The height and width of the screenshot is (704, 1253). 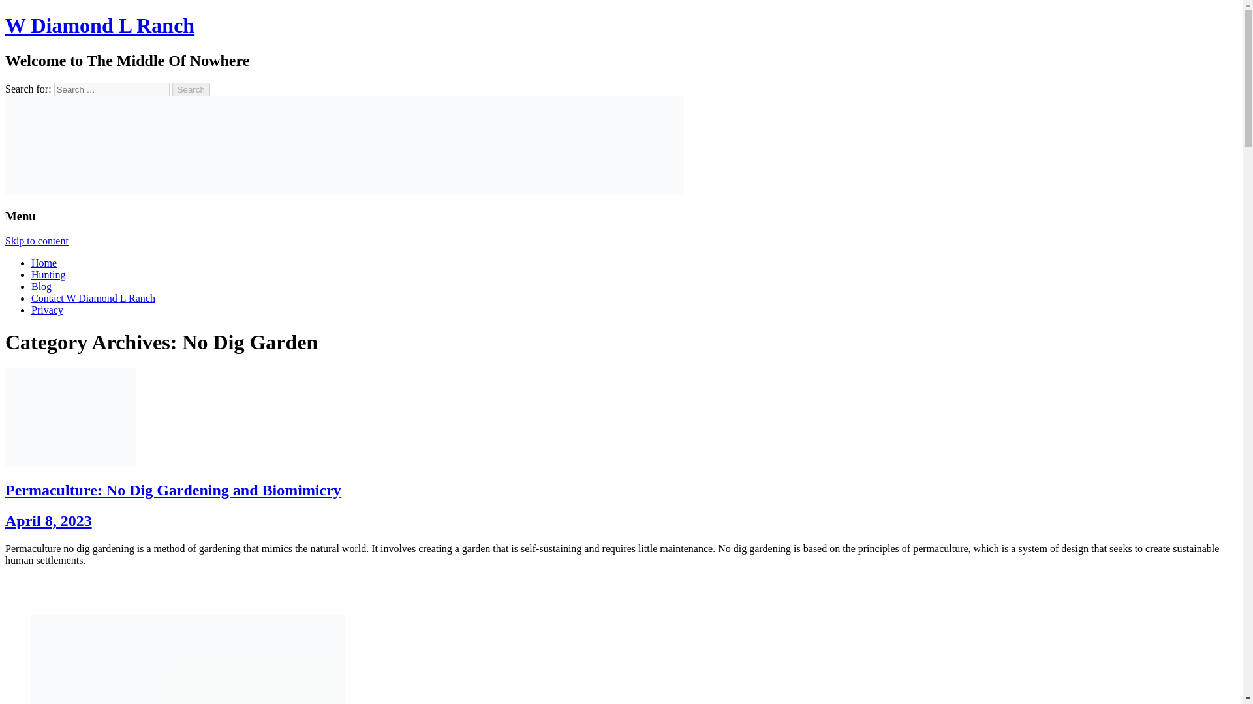 What do you see at coordinates (41, 286) in the screenshot?
I see `Blog` at bounding box center [41, 286].